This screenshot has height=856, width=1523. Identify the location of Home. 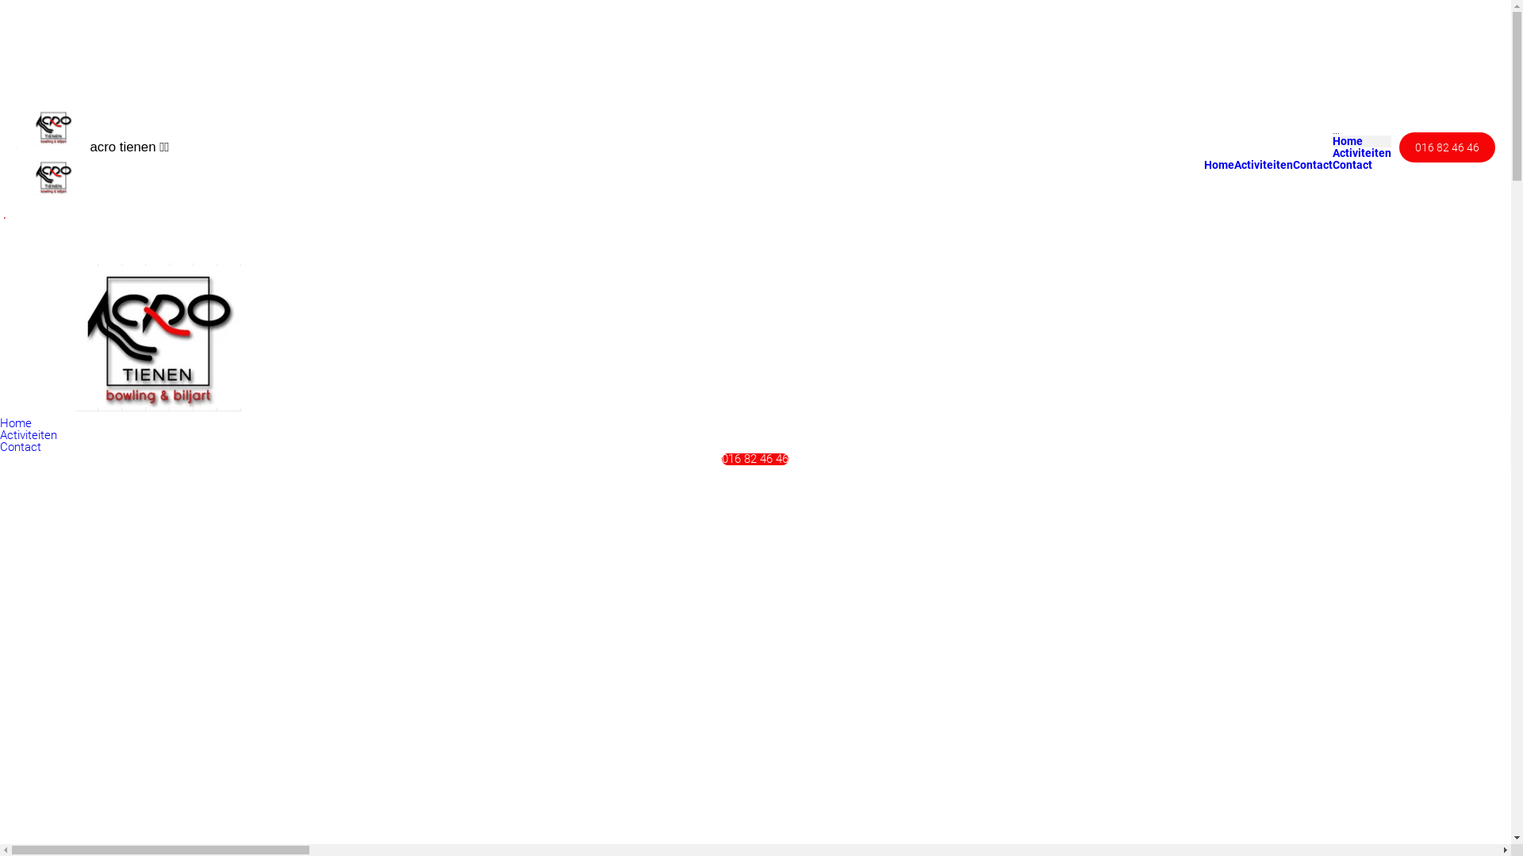
(1219, 165).